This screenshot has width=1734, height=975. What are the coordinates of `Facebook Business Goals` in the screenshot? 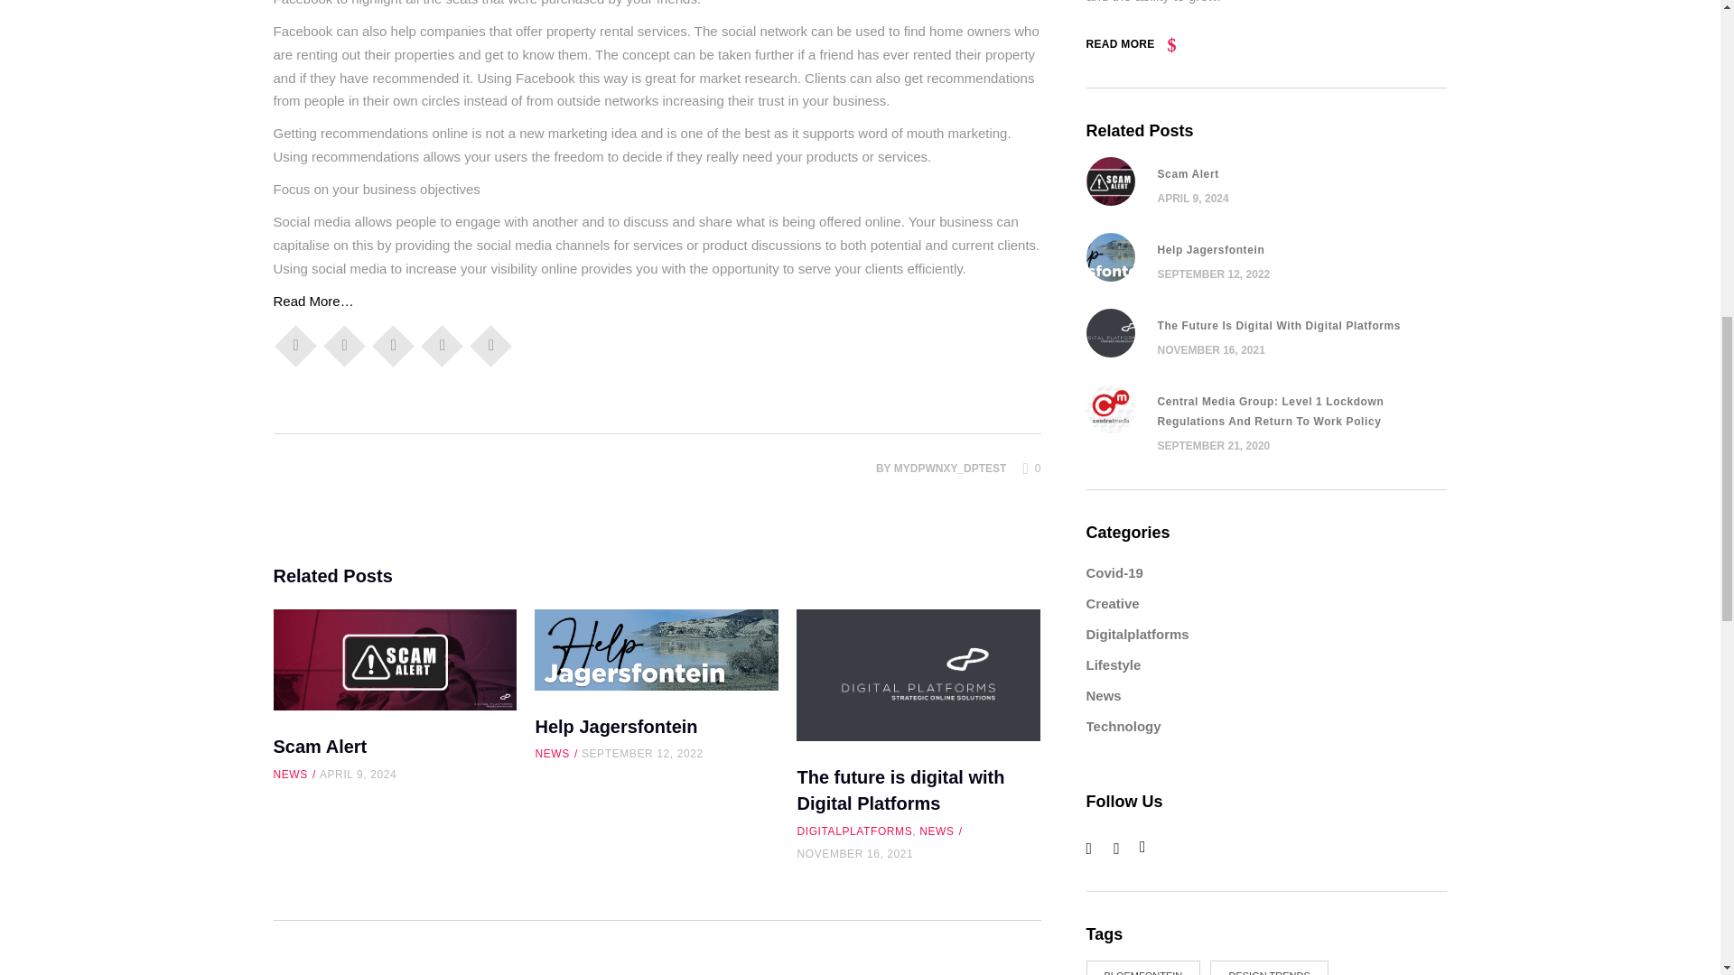 It's located at (312, 302).